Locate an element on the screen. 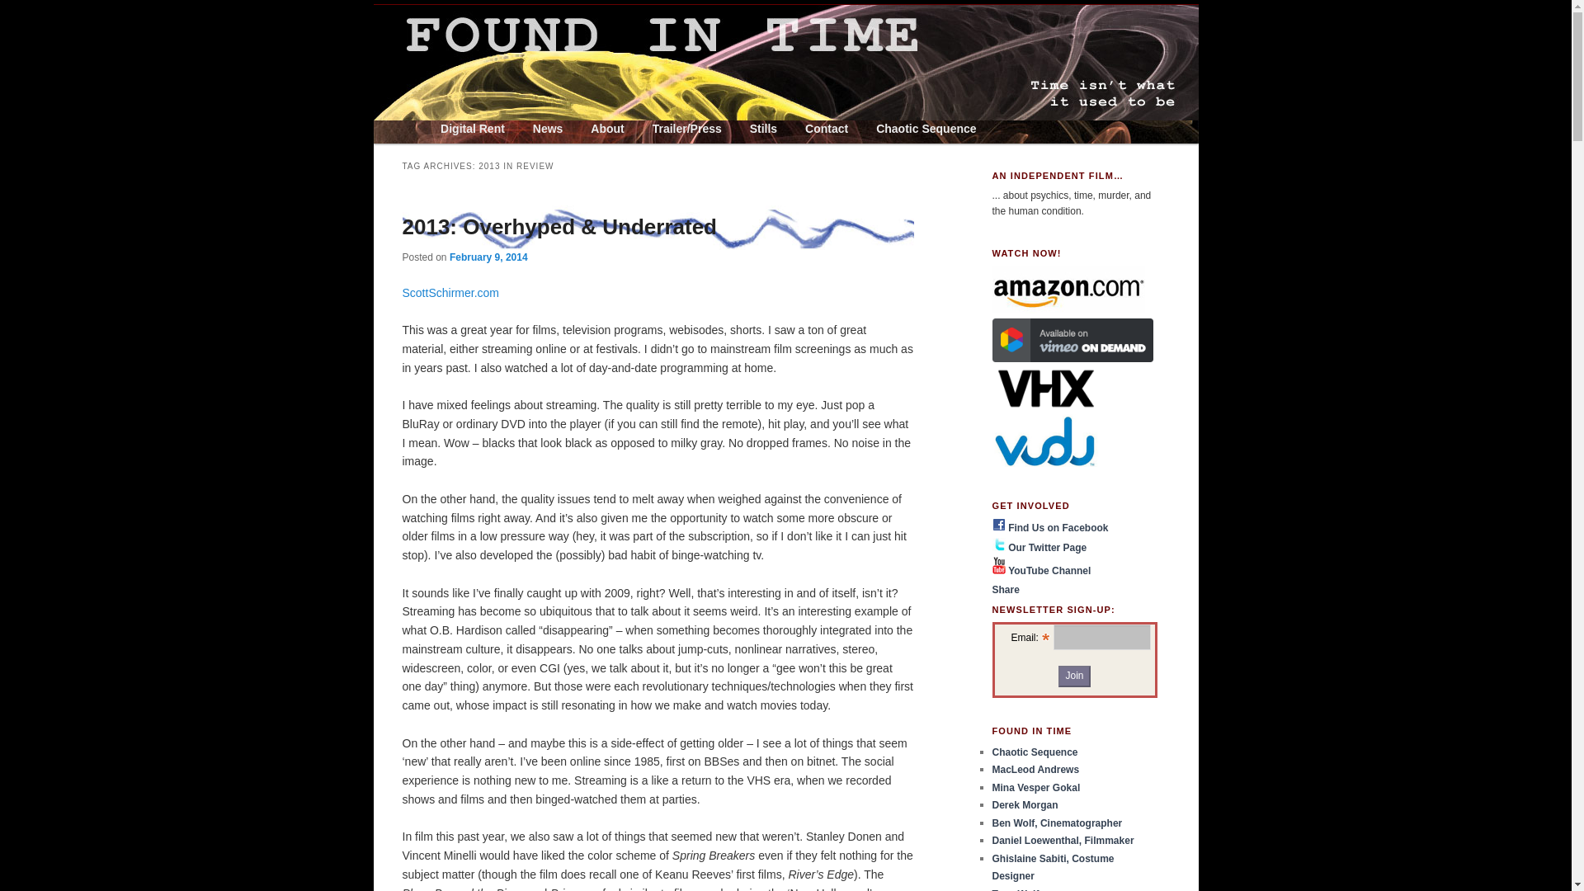  Contact is located at coordinates (826, 129).